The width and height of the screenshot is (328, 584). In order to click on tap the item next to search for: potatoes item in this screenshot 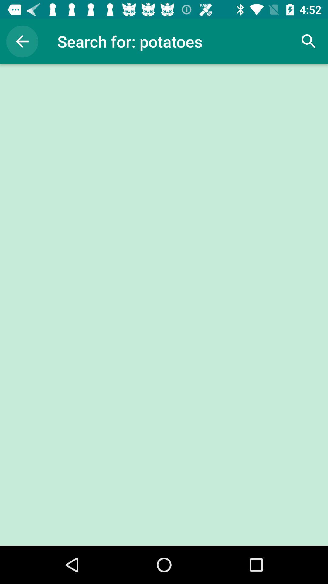, I will do `click(22, 41)`.